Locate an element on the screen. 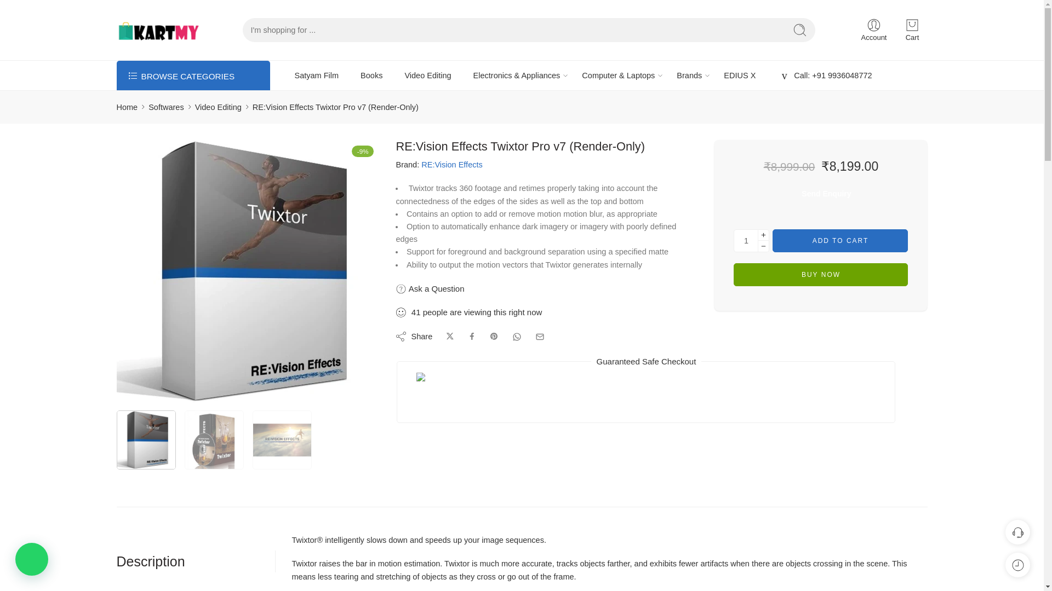  Video Editing is located at coordinates (218, 107).